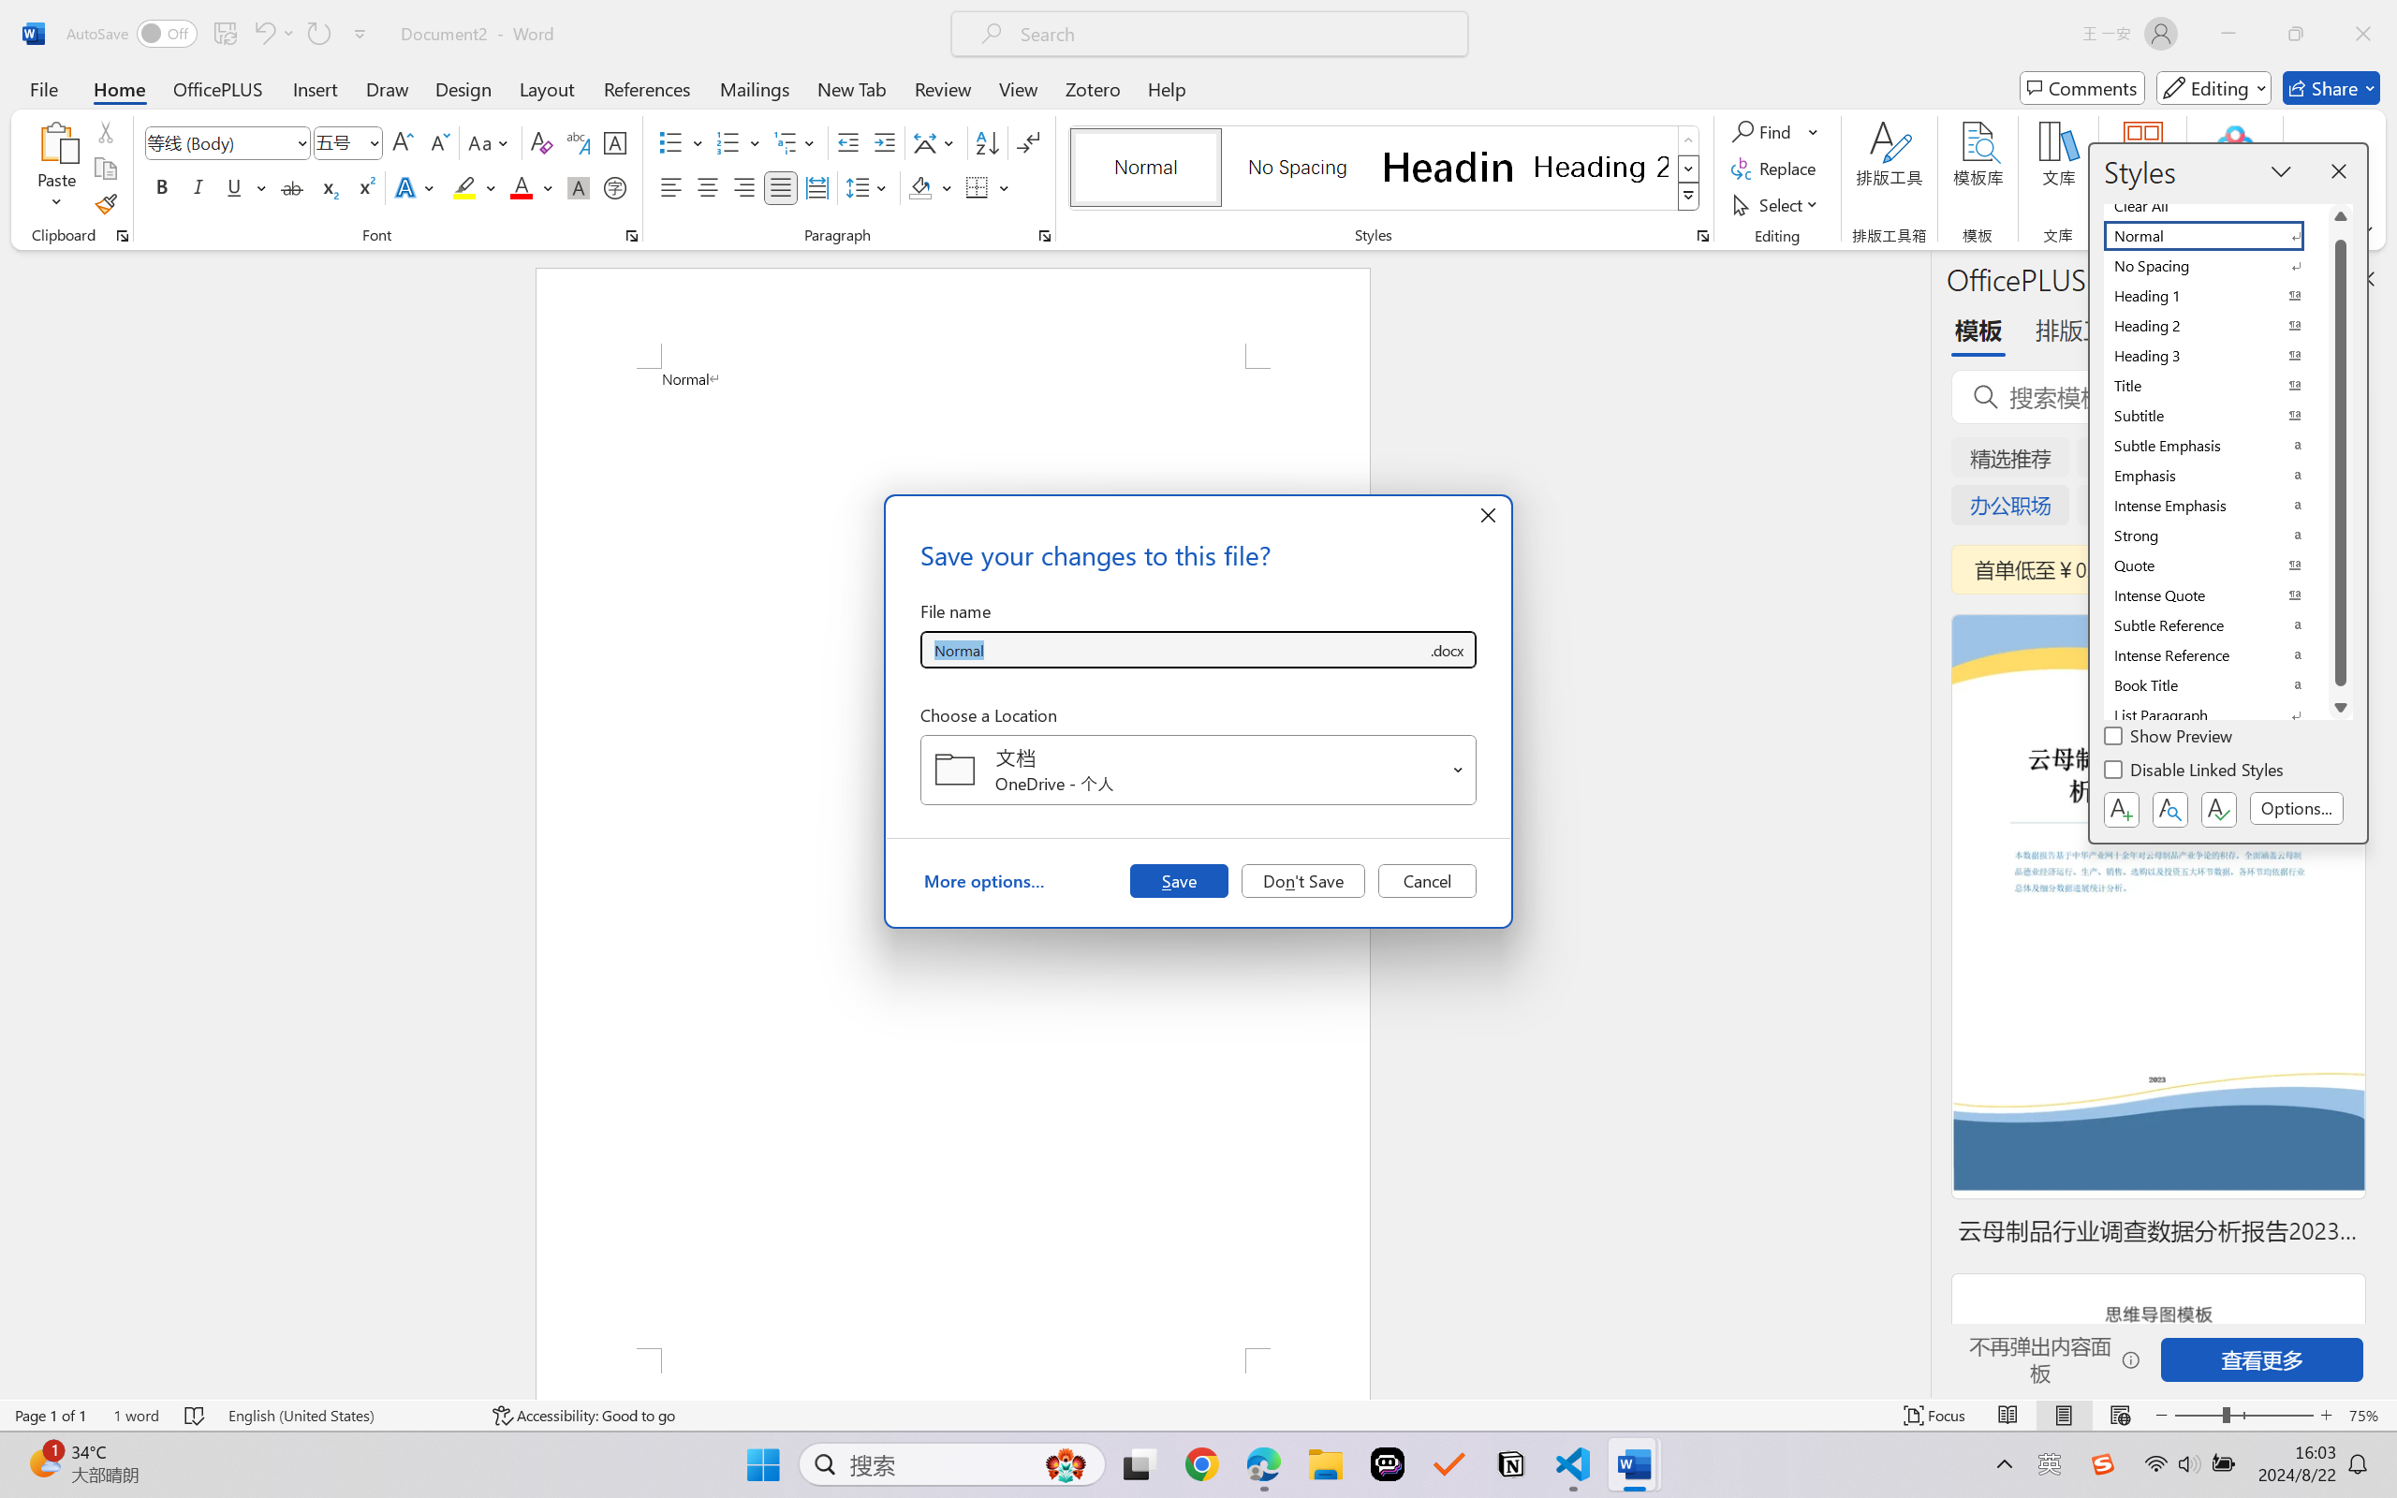 This screenshot has height=1498, width=2397. Describe the element at coordinates (1388, 1464) in the screenshot. I see `Poe` at that location.